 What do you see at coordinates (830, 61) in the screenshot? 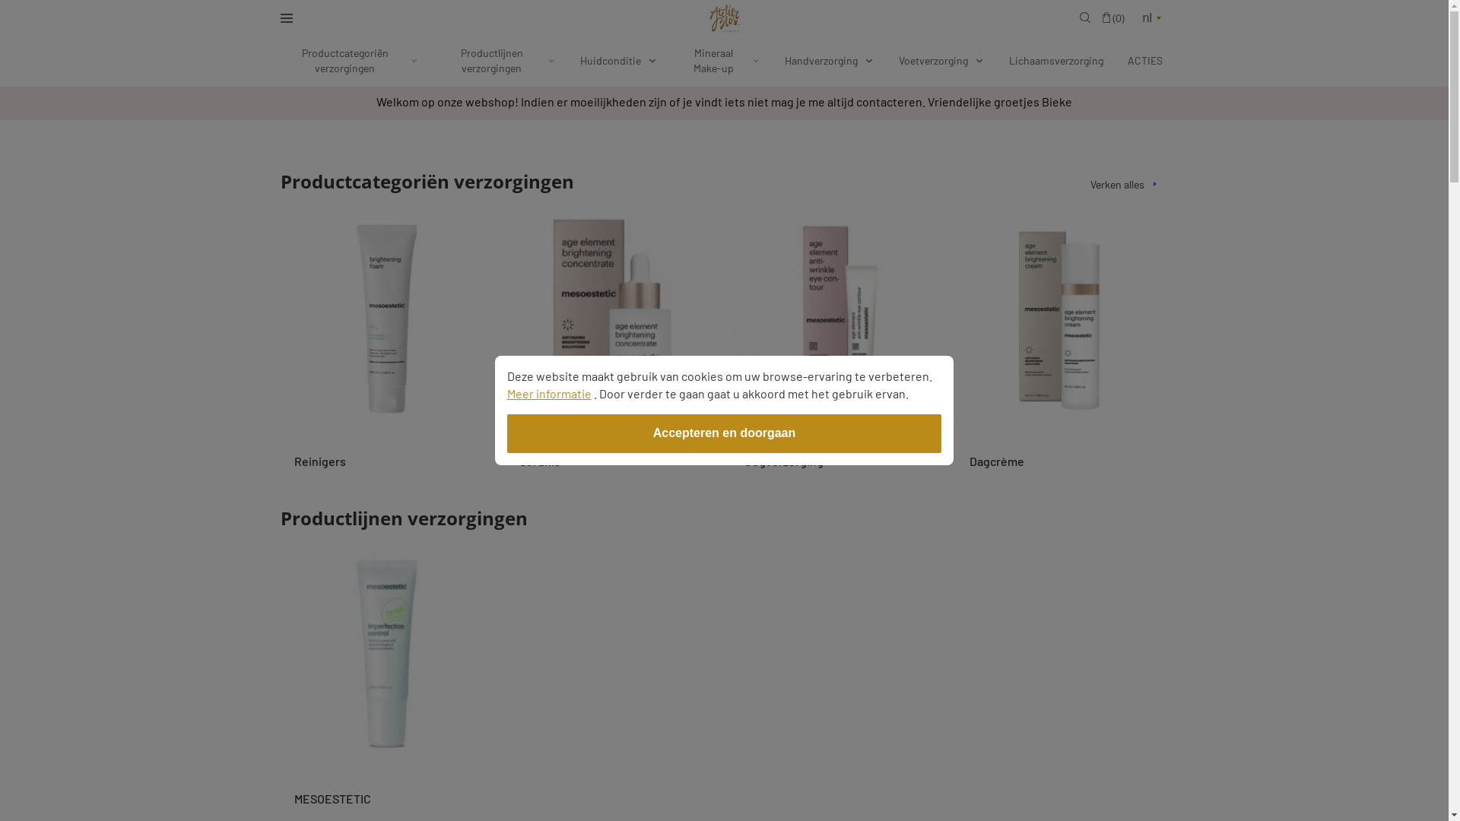
I see `Handverzorging` at bounding box center [830, 61].